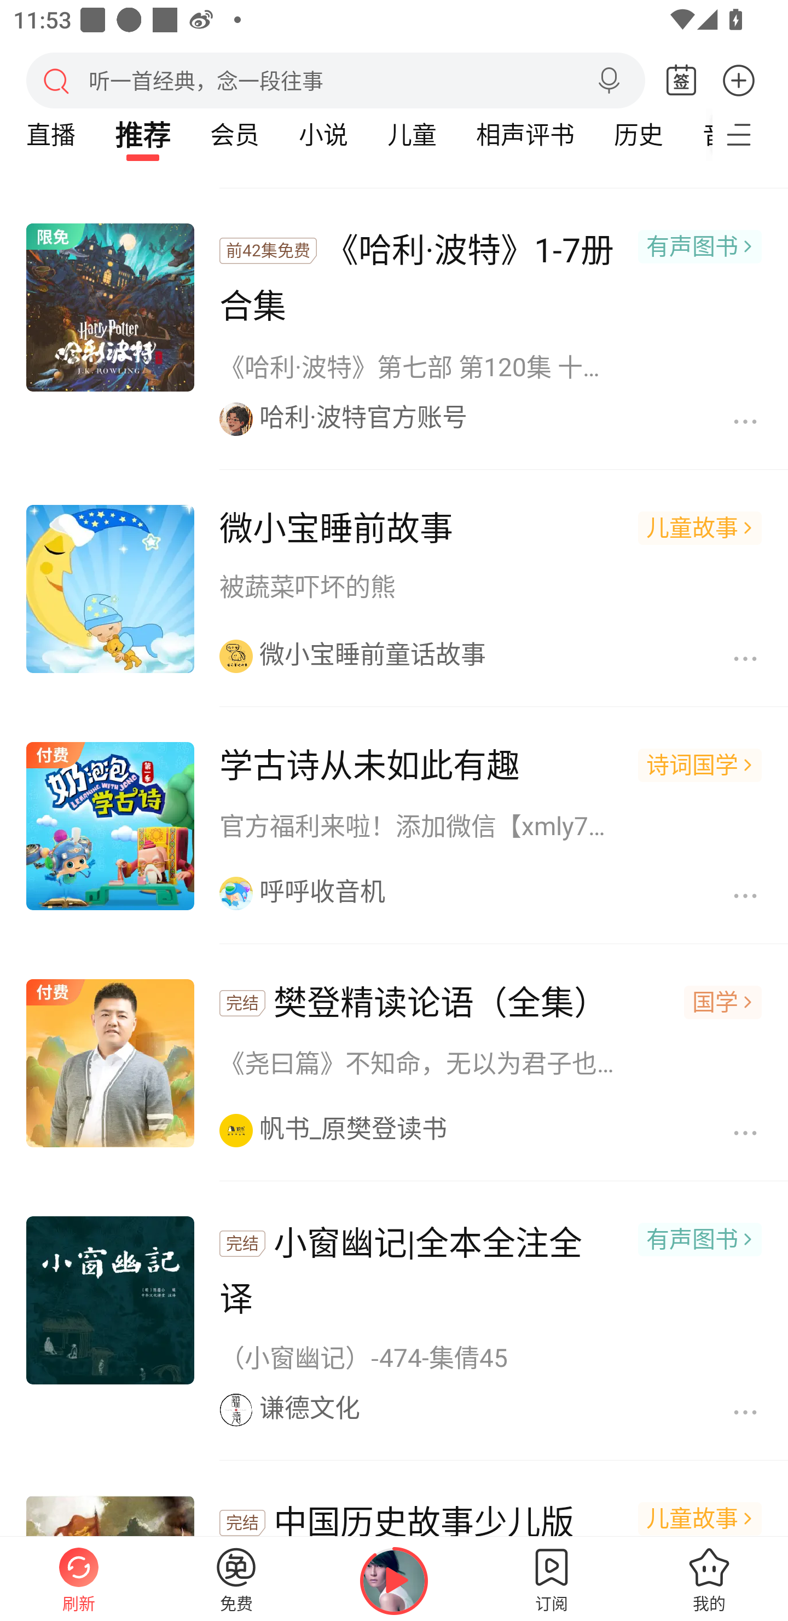 The image size is (788, 1621). What do you see at coordinates (638, 135) in the screenshot?
I see `历史` at bounding box center [638, 135].